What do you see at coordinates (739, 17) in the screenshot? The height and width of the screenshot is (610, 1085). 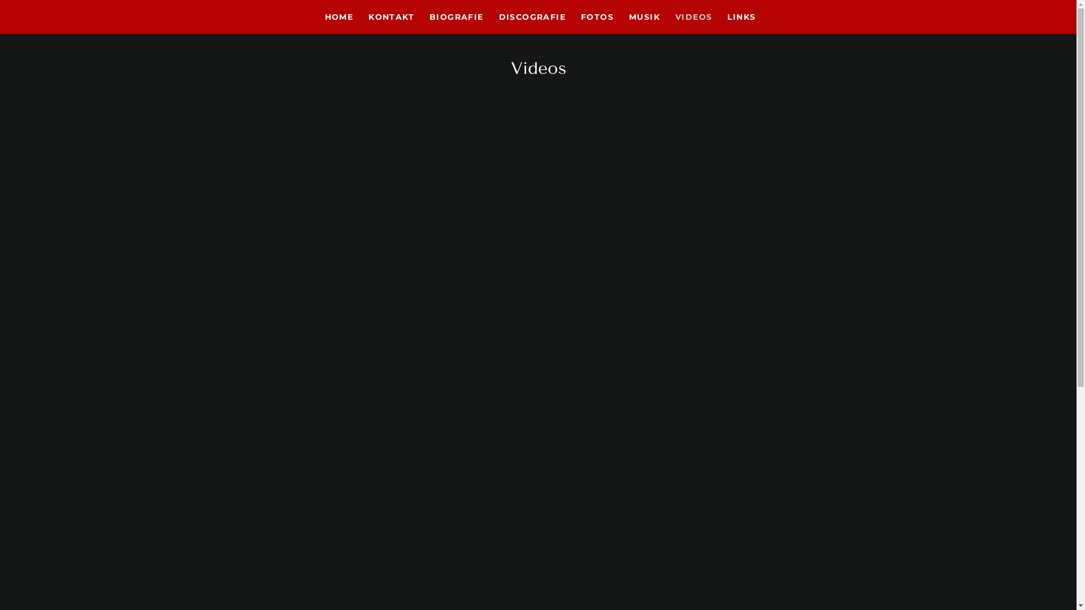 I see `LINKS` at bounding box center [739, 17].